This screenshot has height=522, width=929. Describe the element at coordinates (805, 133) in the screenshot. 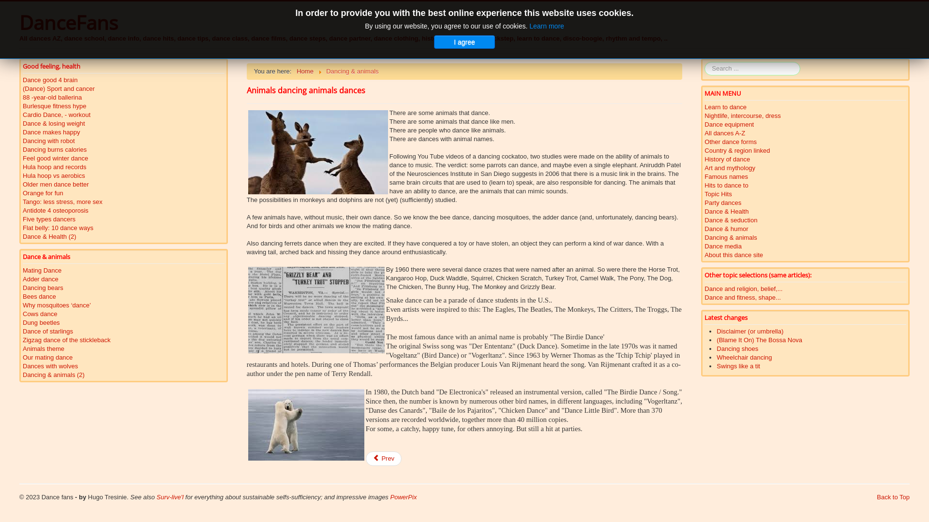

I see `All dances A-Z` at that location.